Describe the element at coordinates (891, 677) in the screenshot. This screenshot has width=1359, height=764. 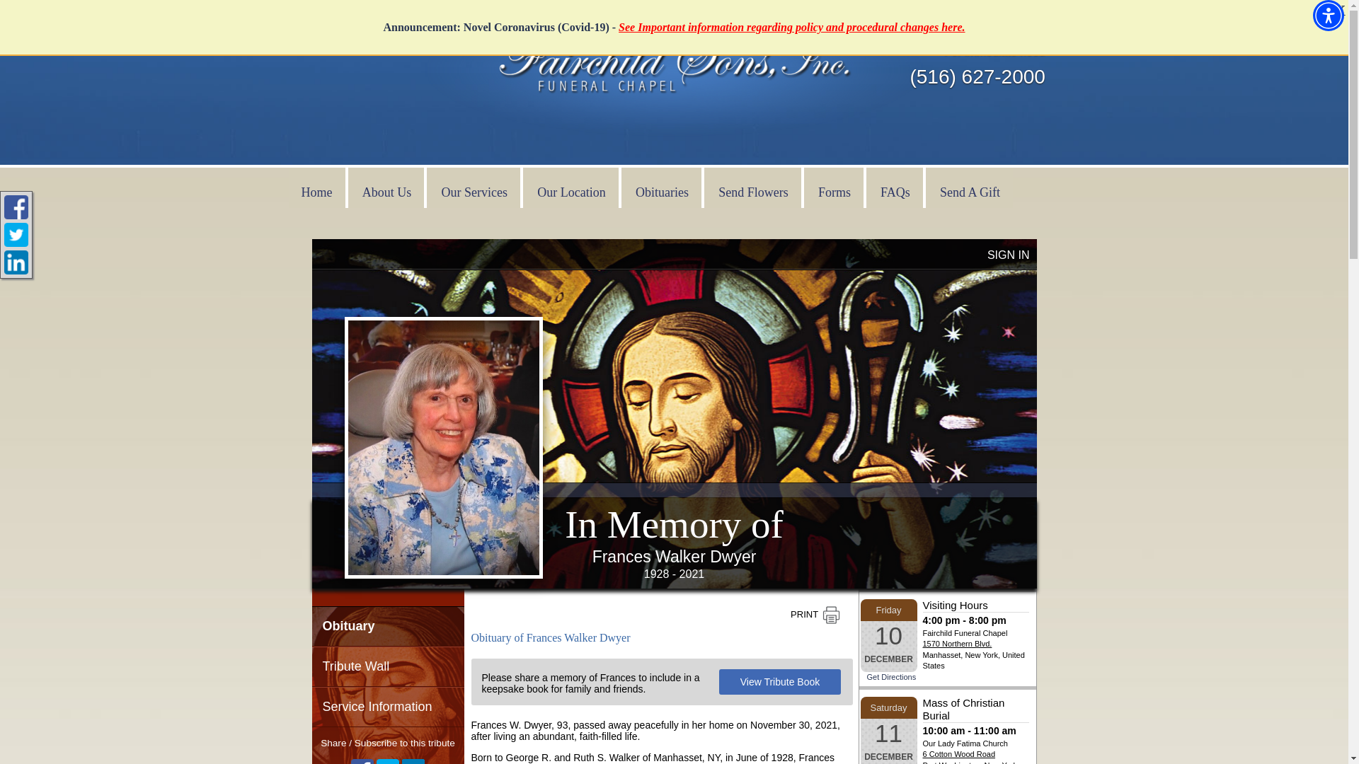
I see `Get Directions` at that location.